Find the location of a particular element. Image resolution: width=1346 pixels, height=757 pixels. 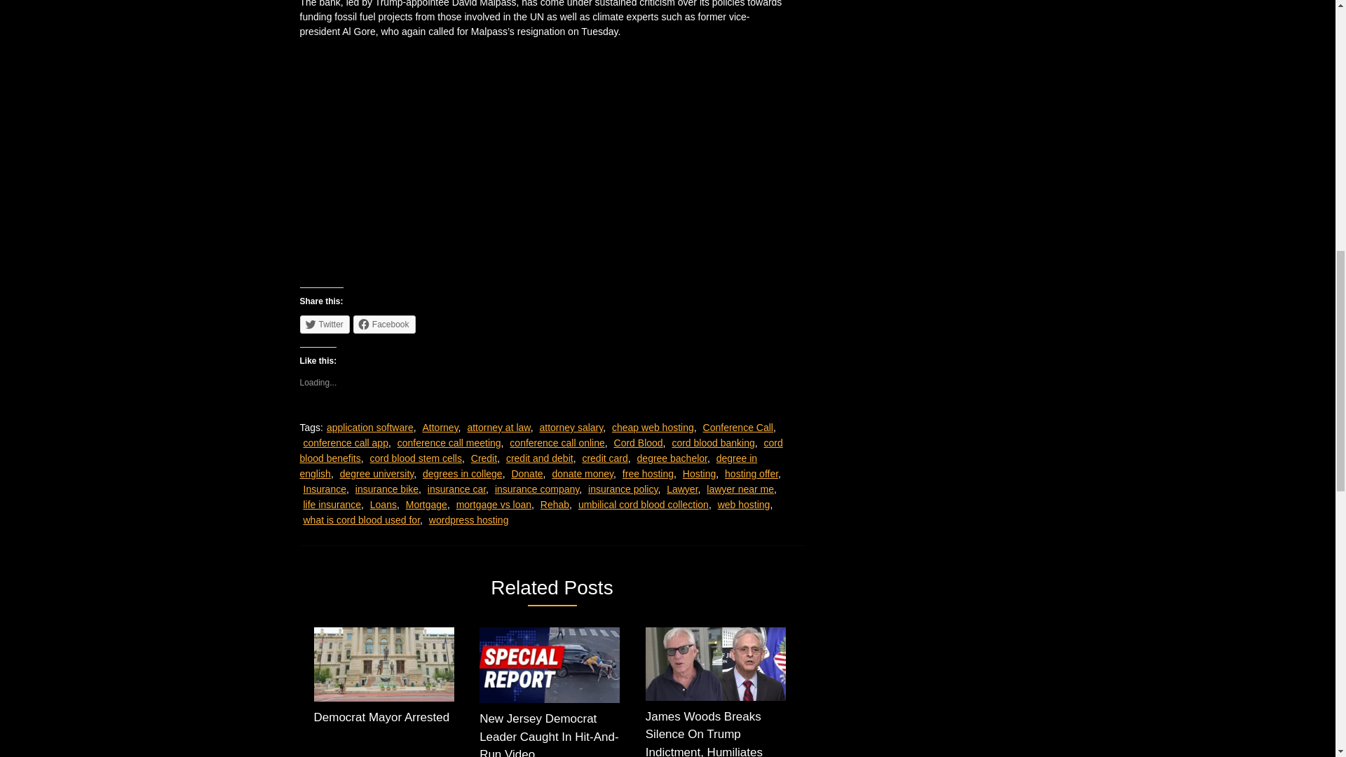

Donate is located at coordinates (526, 474).